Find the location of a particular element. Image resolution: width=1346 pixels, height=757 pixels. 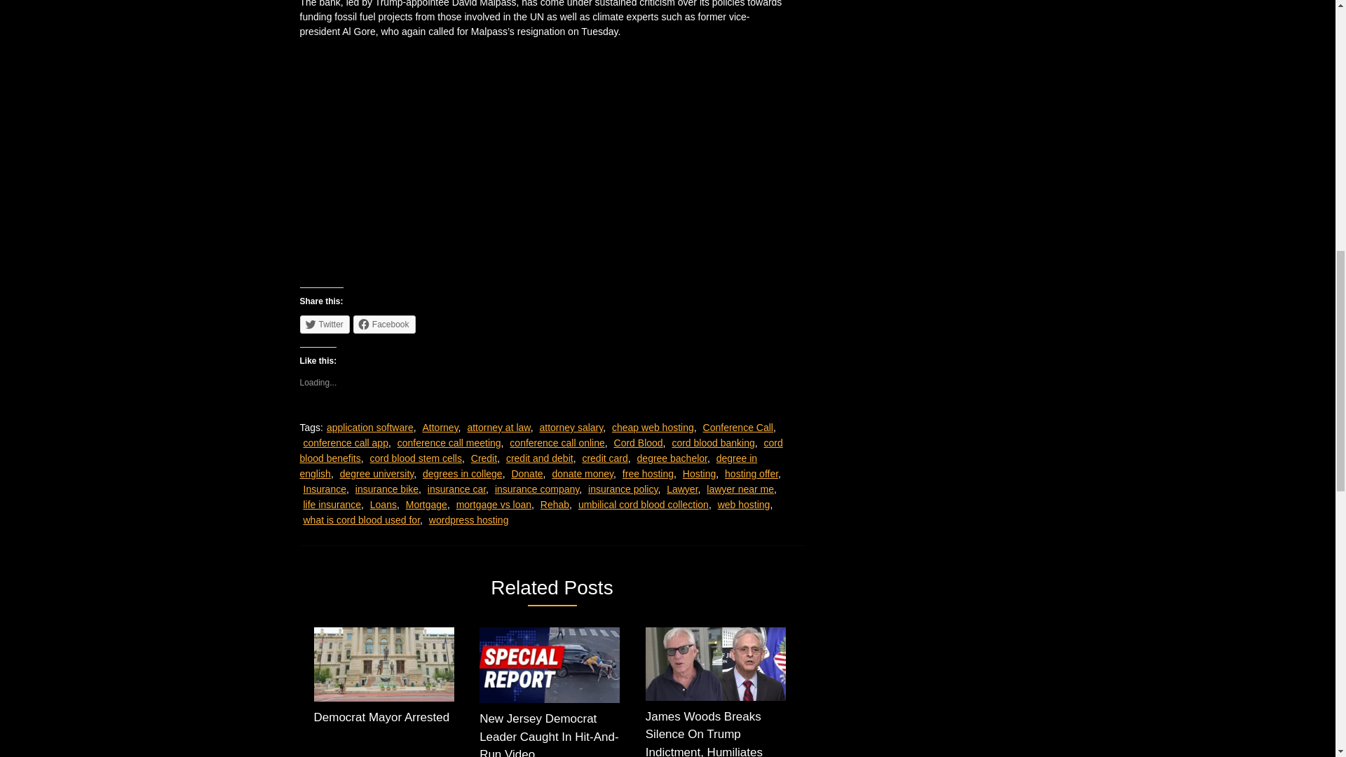

Donate is located at coordinates (526, 474).